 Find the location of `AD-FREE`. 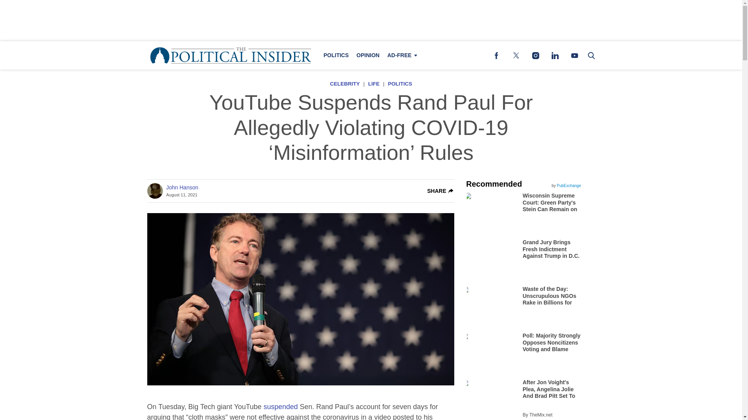

AD-FREE is located at coordinates (401, 55).